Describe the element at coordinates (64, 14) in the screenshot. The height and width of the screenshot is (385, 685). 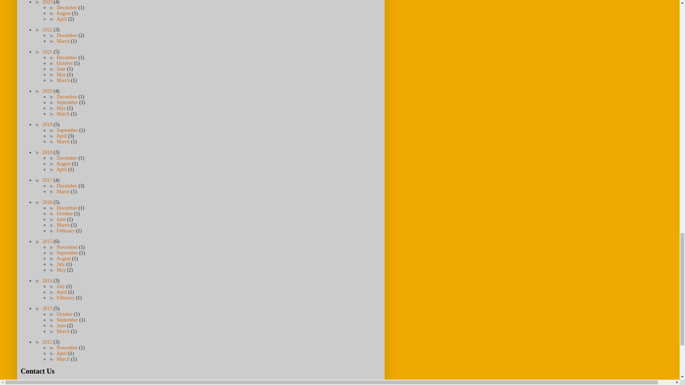
I see `August` at that location.